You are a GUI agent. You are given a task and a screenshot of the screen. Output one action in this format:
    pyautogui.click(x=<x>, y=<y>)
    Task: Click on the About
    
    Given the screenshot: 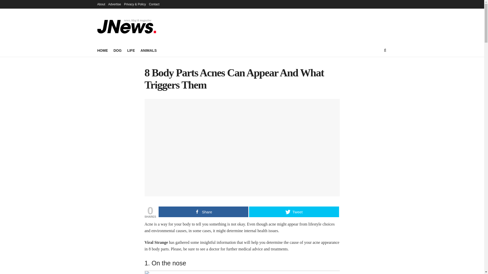 What is the action you would take?
    pyautogui.click(x=101, y=4)
    